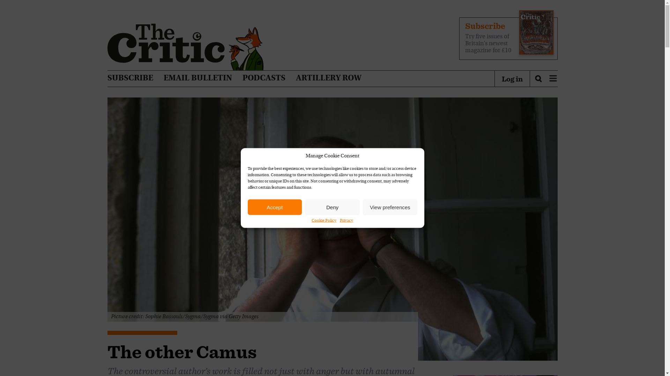  What do you see at coordinates (512, 79) in the screenshot?
I see `Log in` at bounding box center [512, 79].